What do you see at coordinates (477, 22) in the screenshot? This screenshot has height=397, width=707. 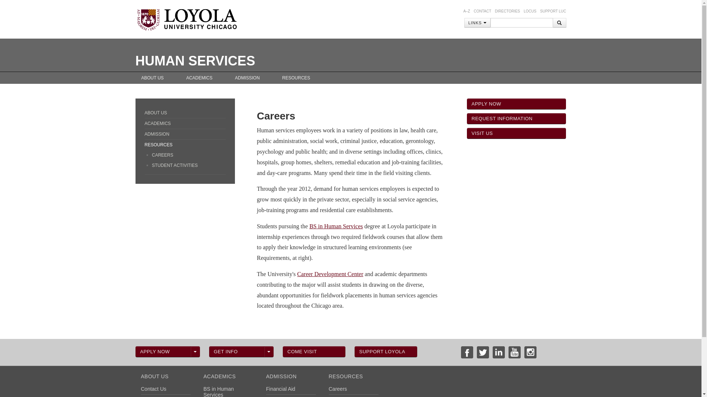 I see `LINKS` at bounding box center [477, 22].